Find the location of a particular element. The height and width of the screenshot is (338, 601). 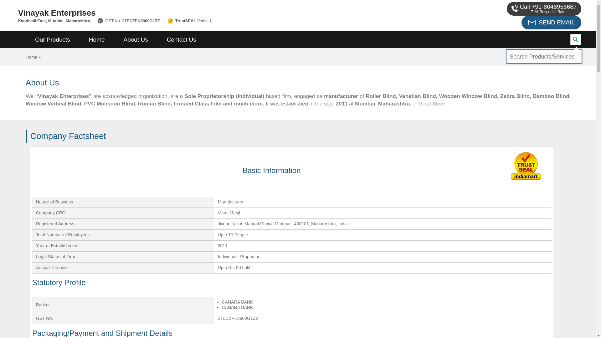

Home is located at coordinates (96, 40).